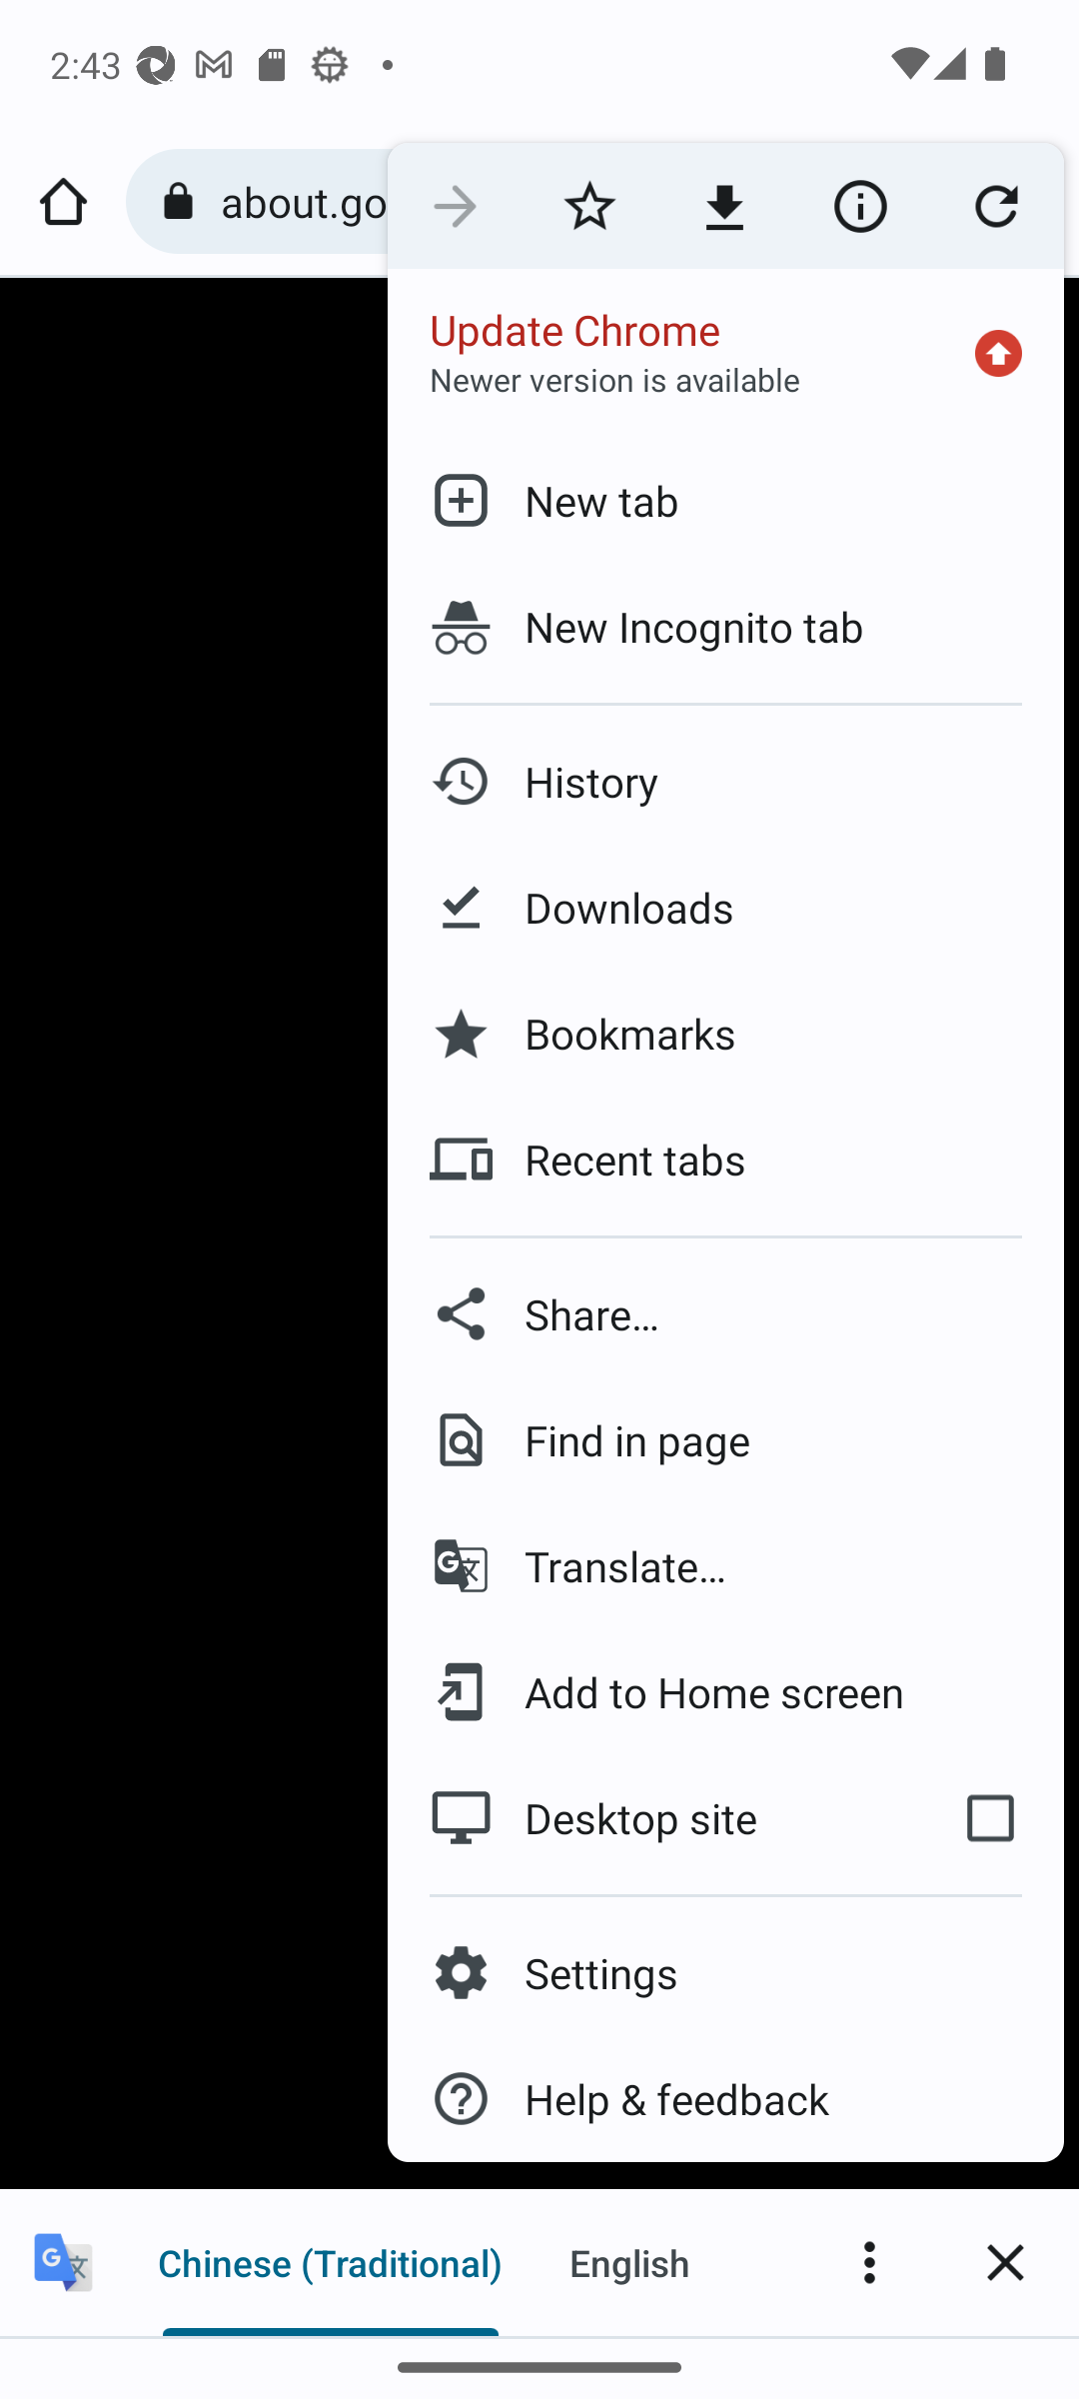 This screenshot has width=1079, height=2399. Describe the element at coordinates (725, 1691) in the screenshot. I see `Add to Home screen` at that location.